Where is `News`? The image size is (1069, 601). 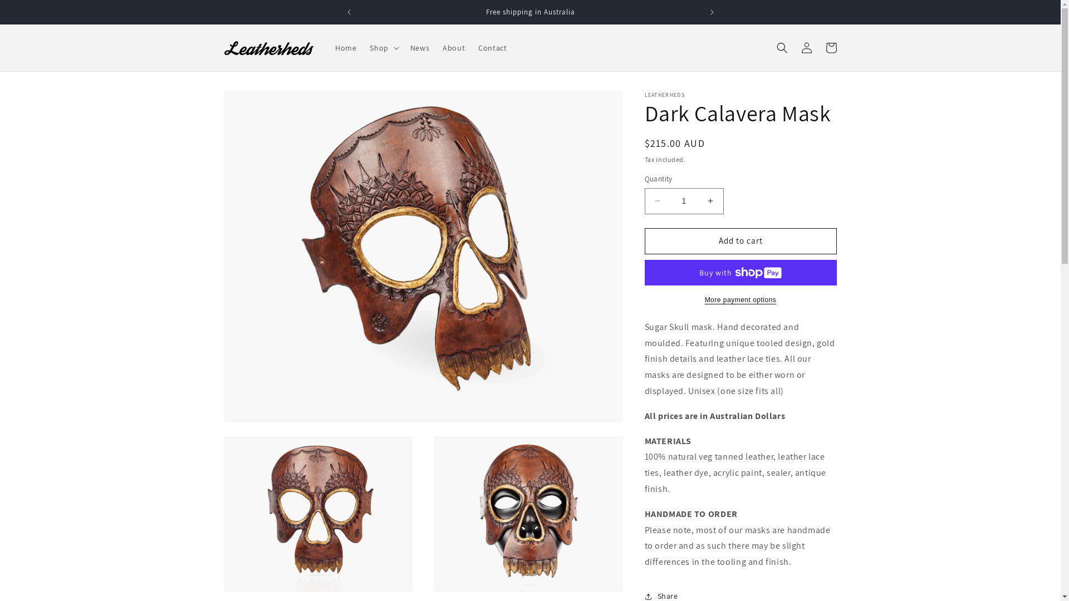 News is located at coordinates (420, 48).